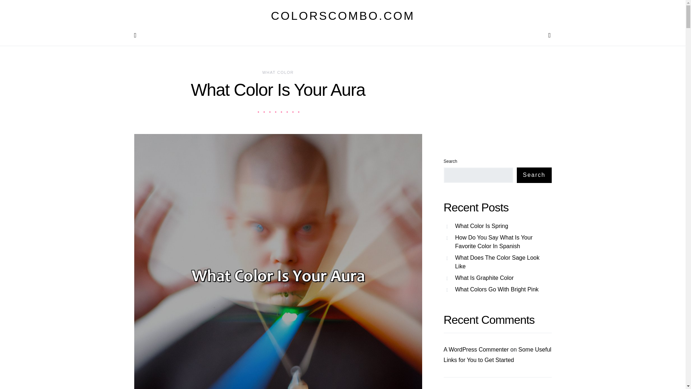  What do you see at coordinates (278, 72) in the screenshot?
I see `WHAT COLOR` at bounding box center [278, 72].